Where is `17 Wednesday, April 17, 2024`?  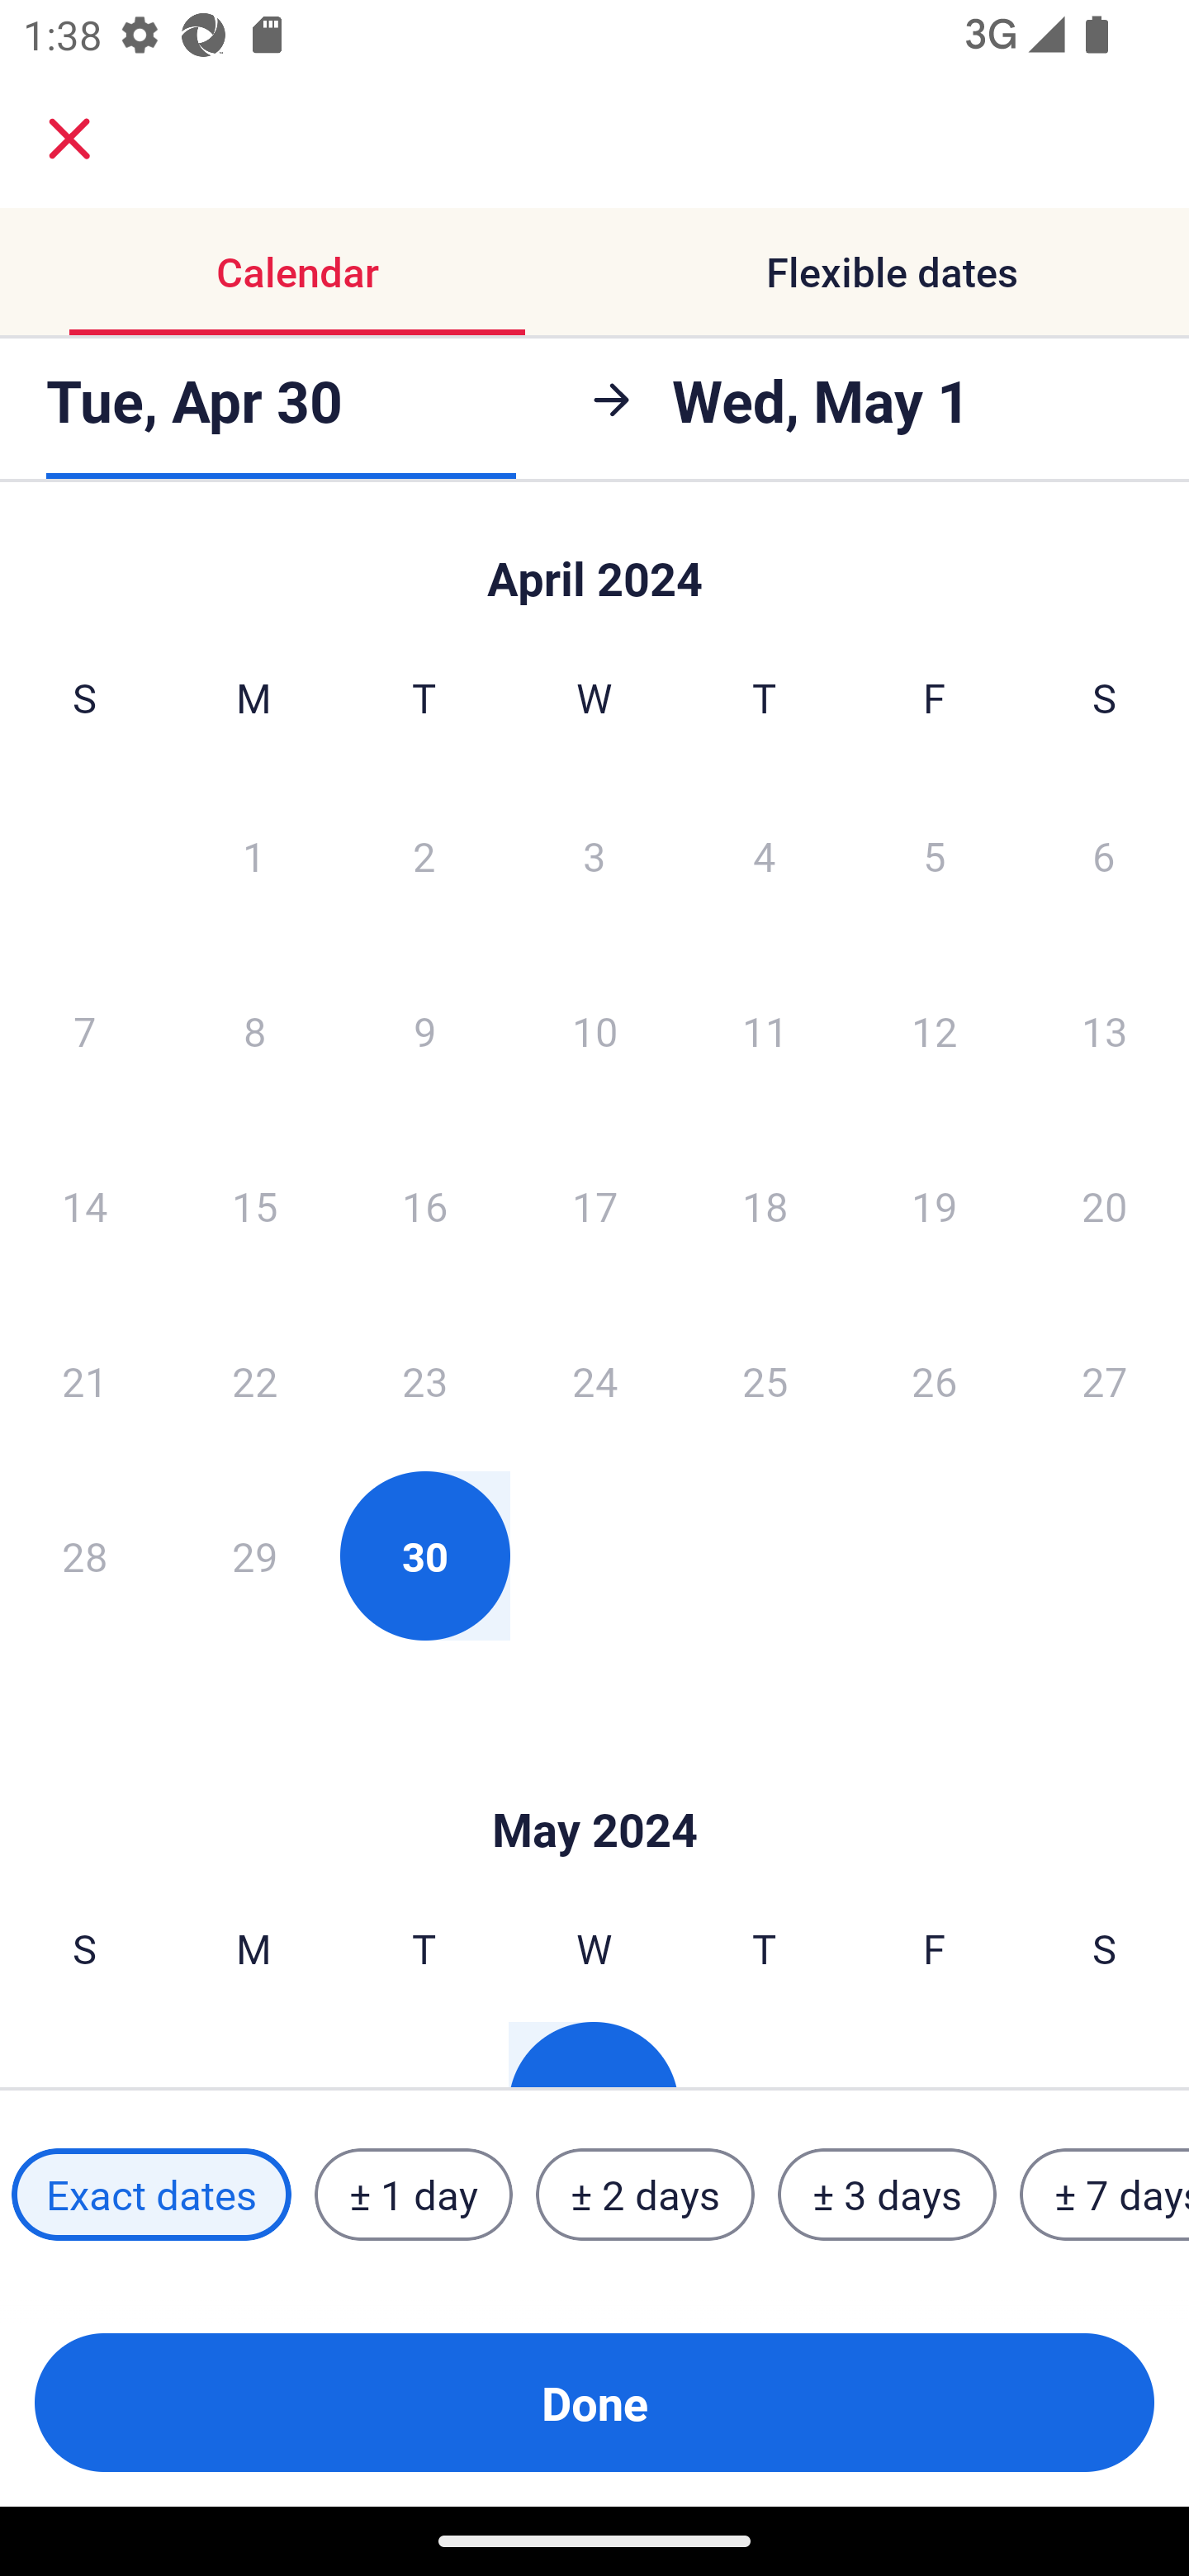 17 Wednesday, April 17, 2024 is located at coordinates (594, 1205).